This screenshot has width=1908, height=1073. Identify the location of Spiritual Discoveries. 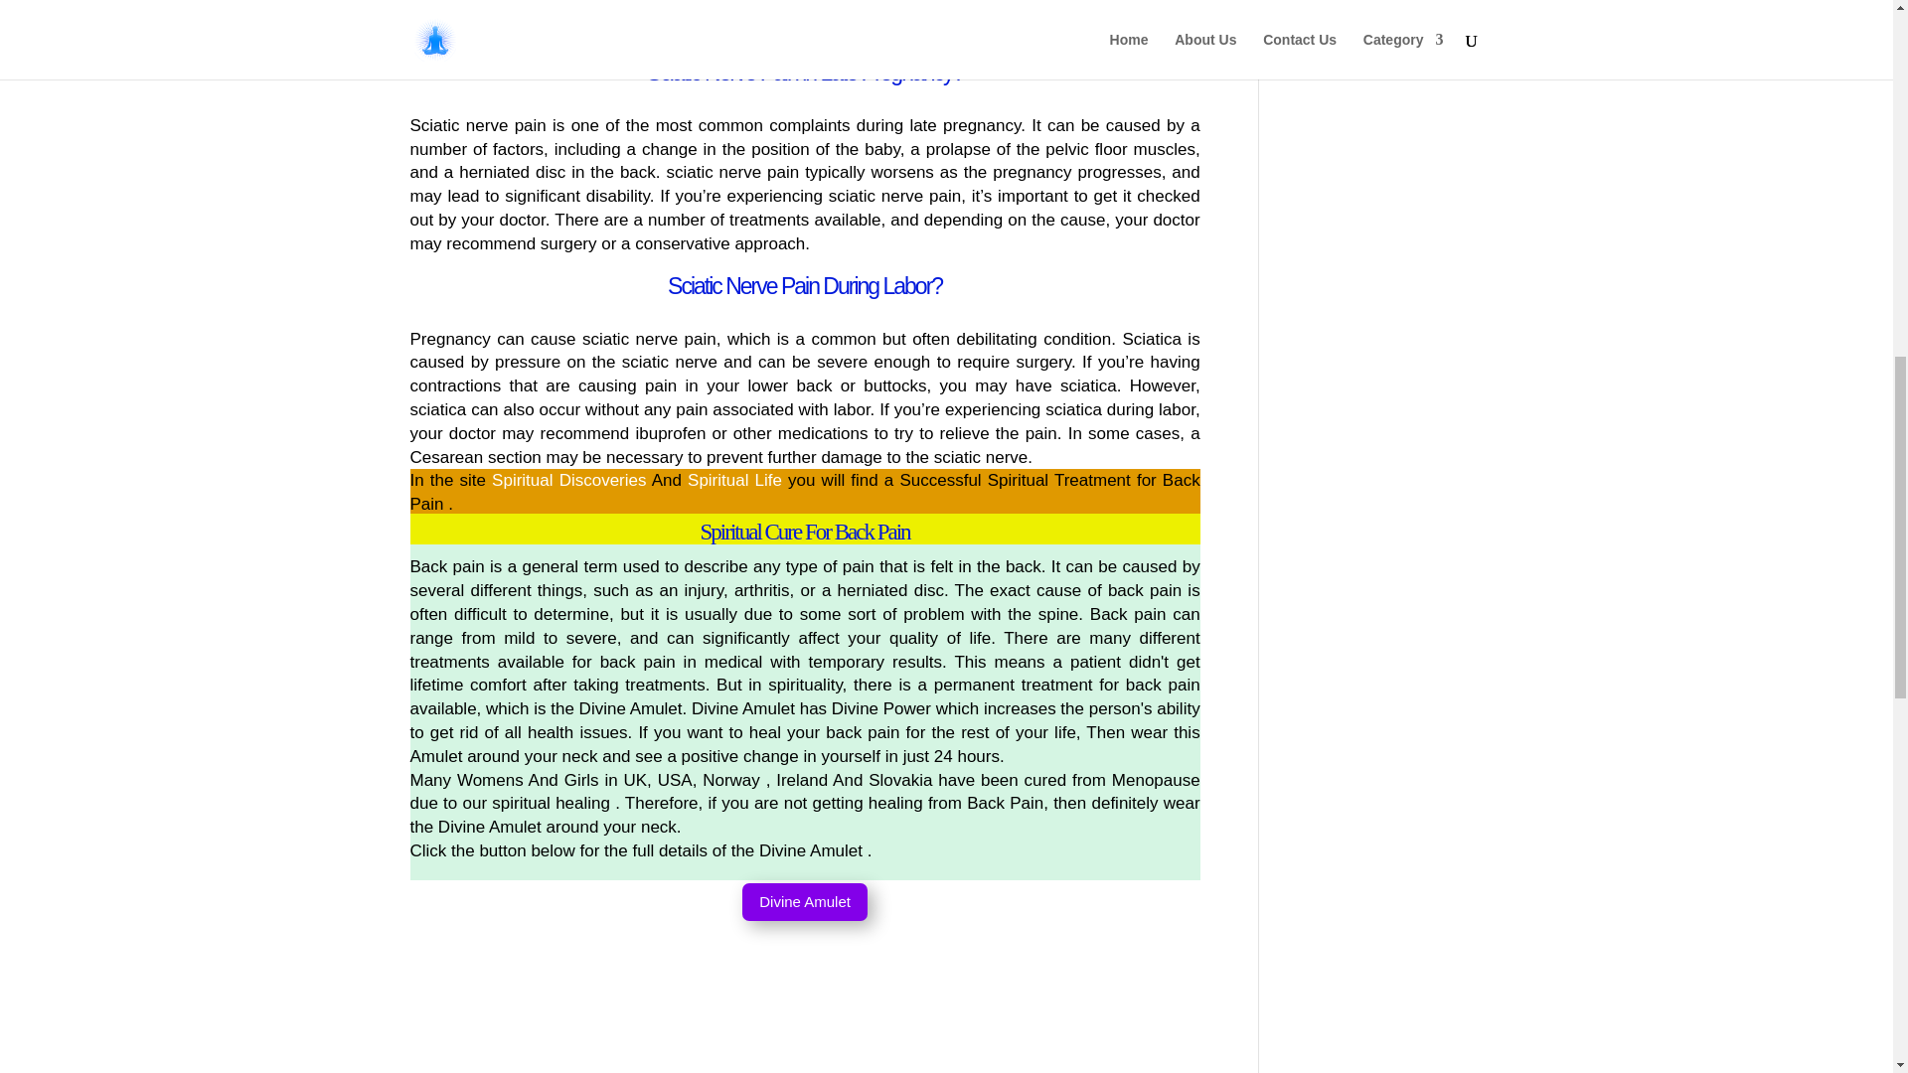
(568, 480).